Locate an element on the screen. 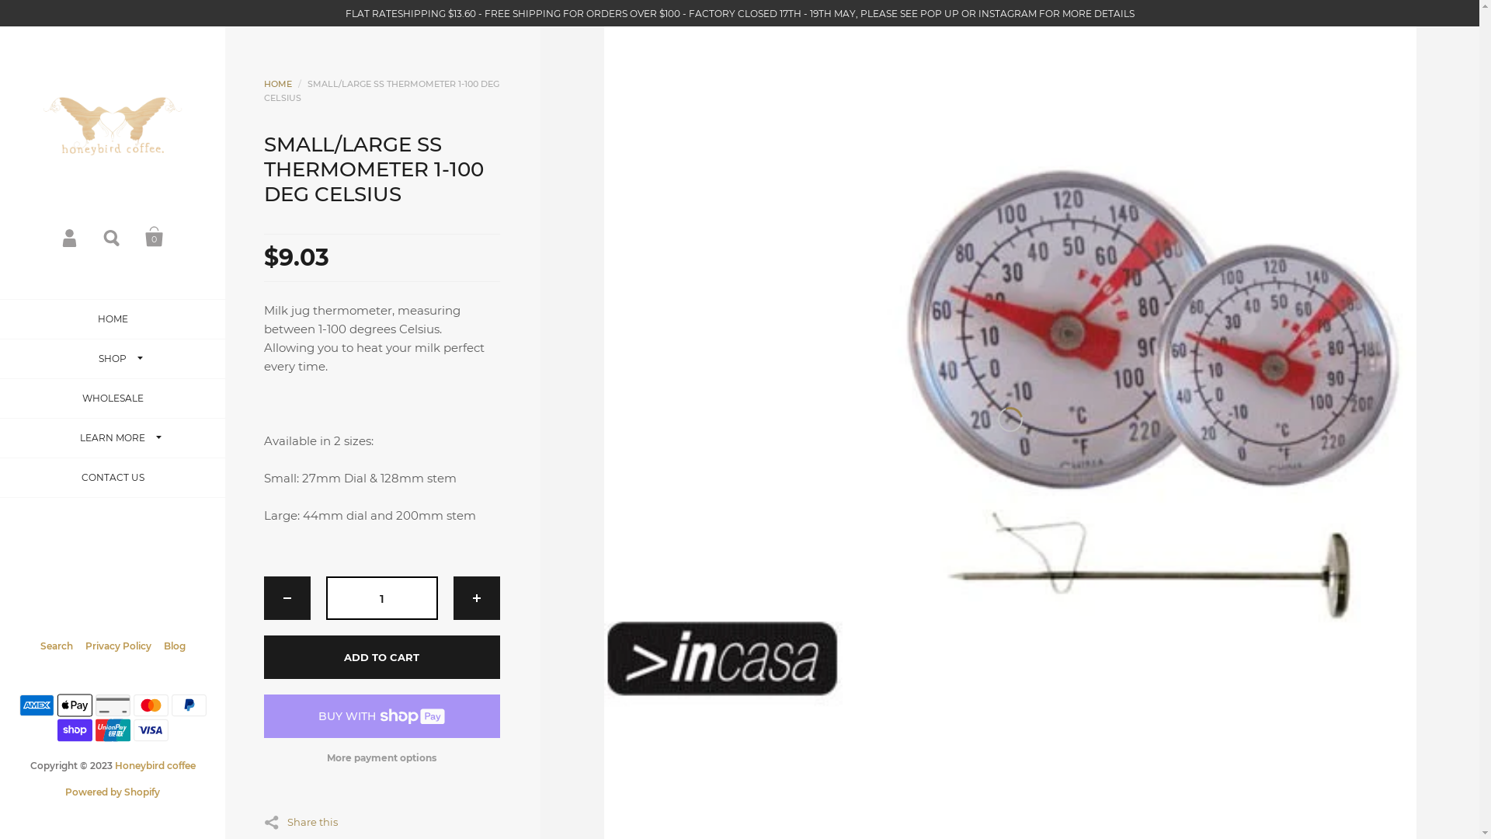 This screenshot has width=1491, height=839. WHOLESALE is located at coordinates (113, 399).